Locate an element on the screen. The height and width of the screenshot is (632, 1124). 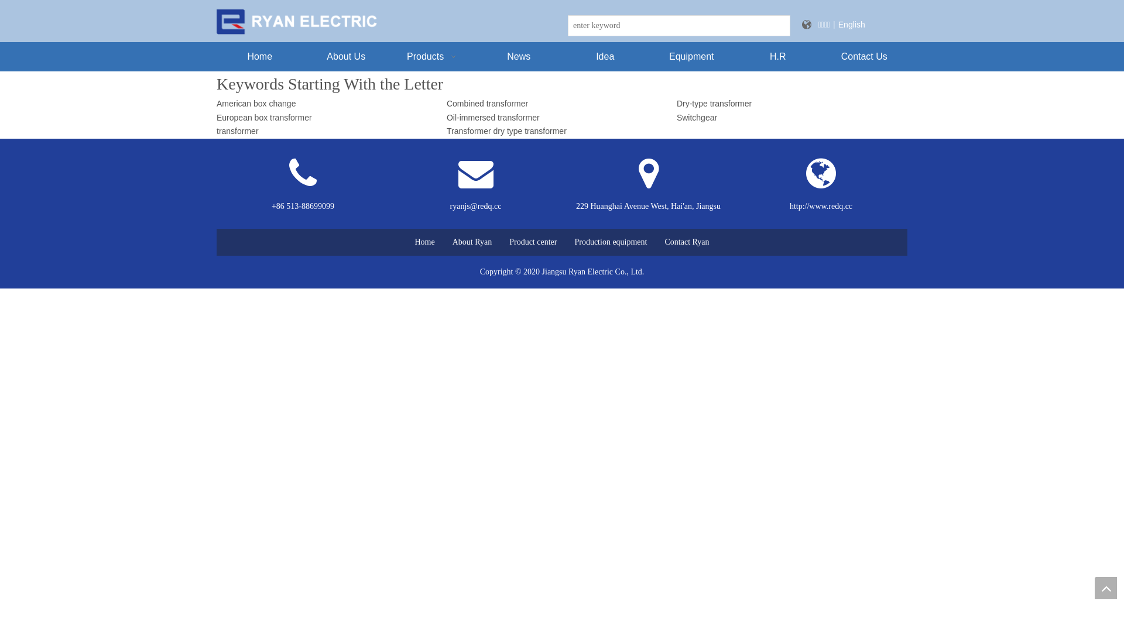
1 is located at coordinates (299, 22).